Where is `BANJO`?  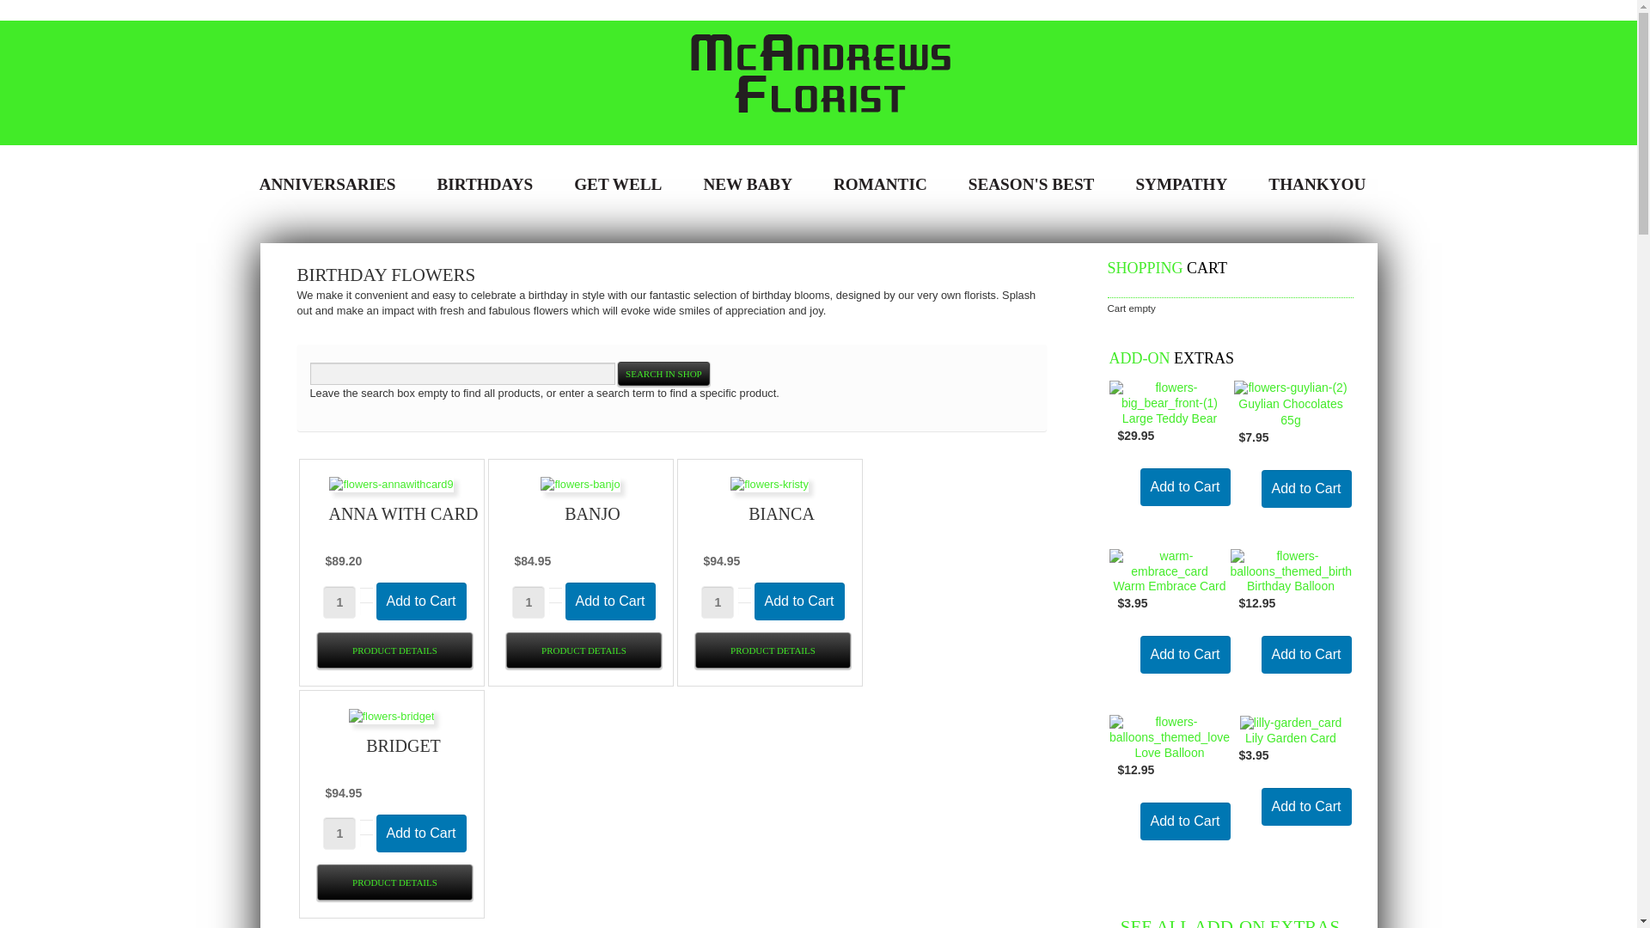
BANJO is located at coordinates (592, 514).